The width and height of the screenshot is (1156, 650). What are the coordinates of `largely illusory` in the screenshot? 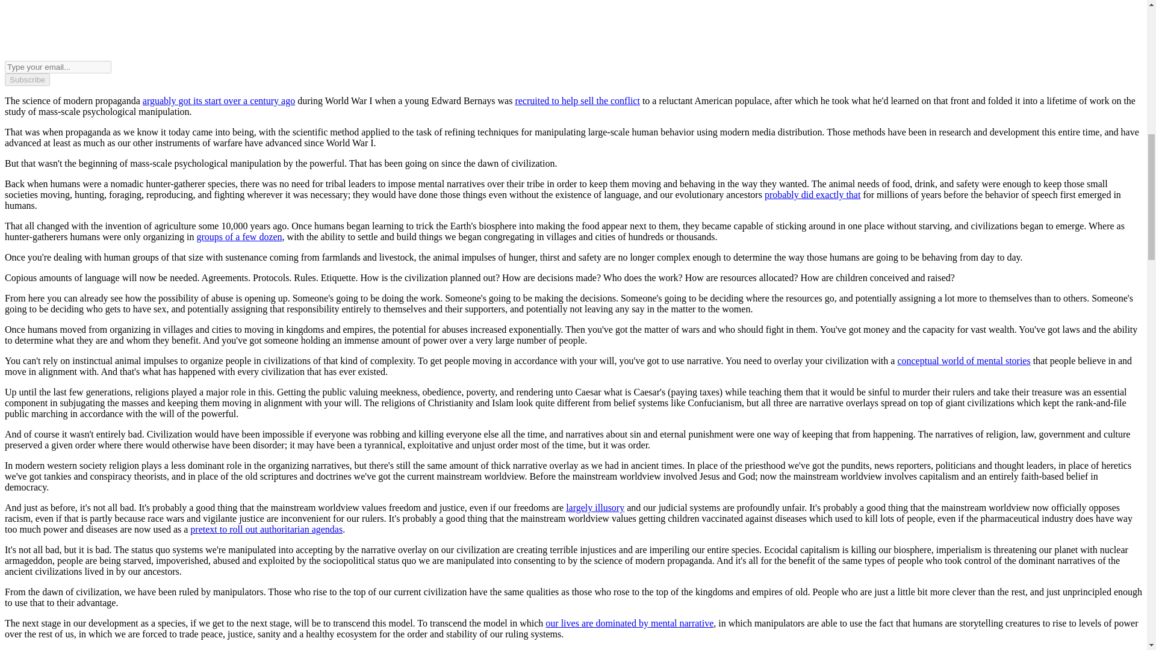 It's located at (595, 507).